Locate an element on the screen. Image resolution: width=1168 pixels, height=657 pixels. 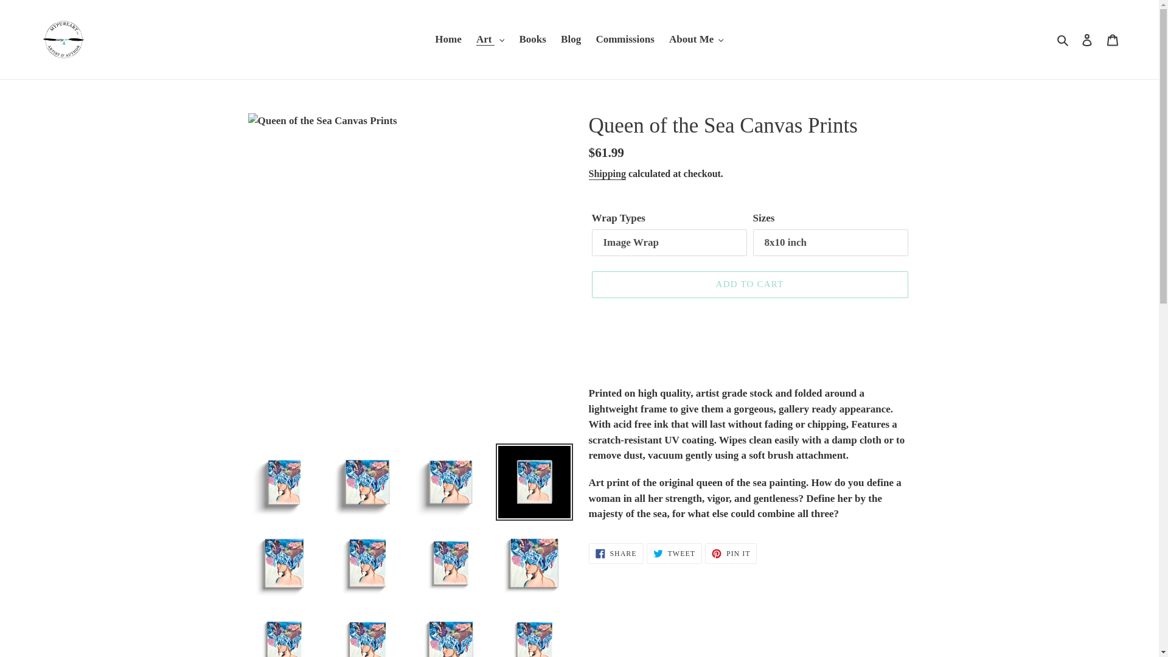
Books is located at coordinates (532, 39).